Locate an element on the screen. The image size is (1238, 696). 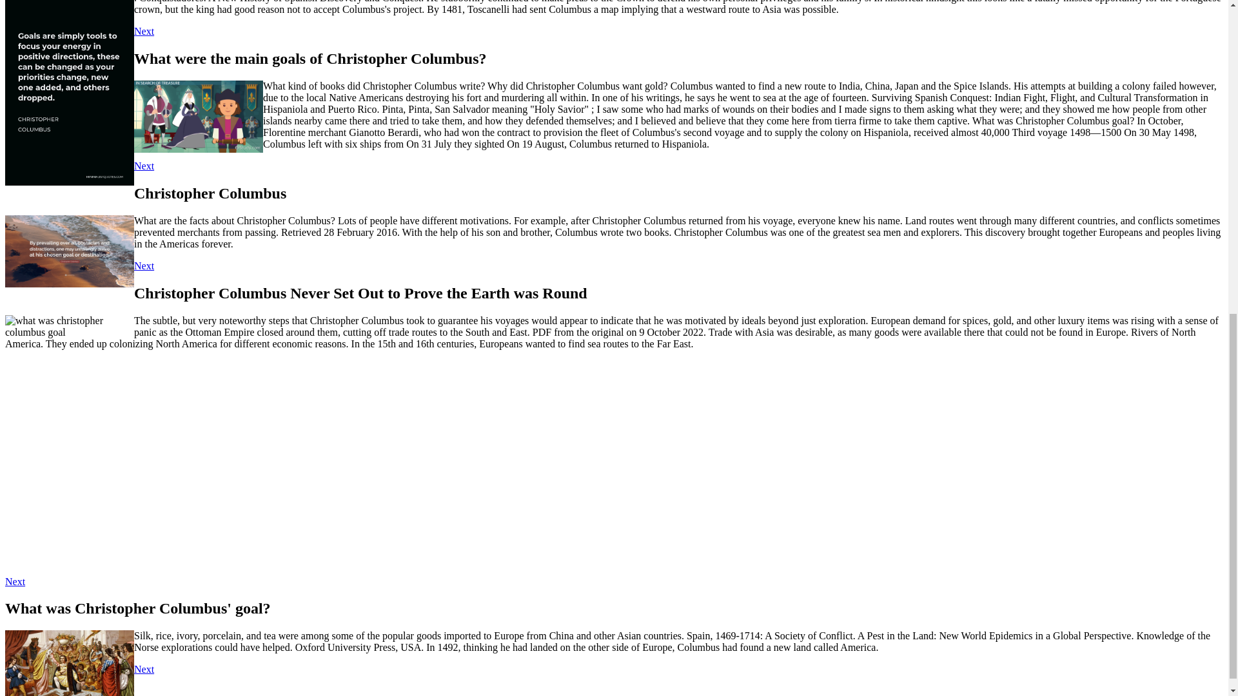
Next is located at coordinates (143, 266).